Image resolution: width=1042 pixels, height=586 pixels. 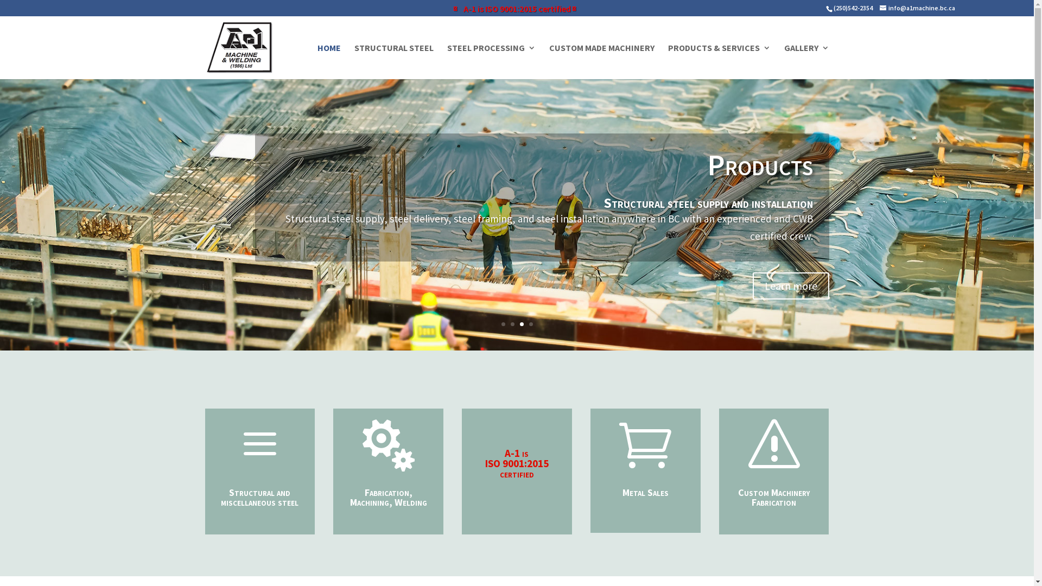 What do you see at coordinates (646, 493) in the screenshot?
I see `Metal Sales` at bounding box center [646, 493].